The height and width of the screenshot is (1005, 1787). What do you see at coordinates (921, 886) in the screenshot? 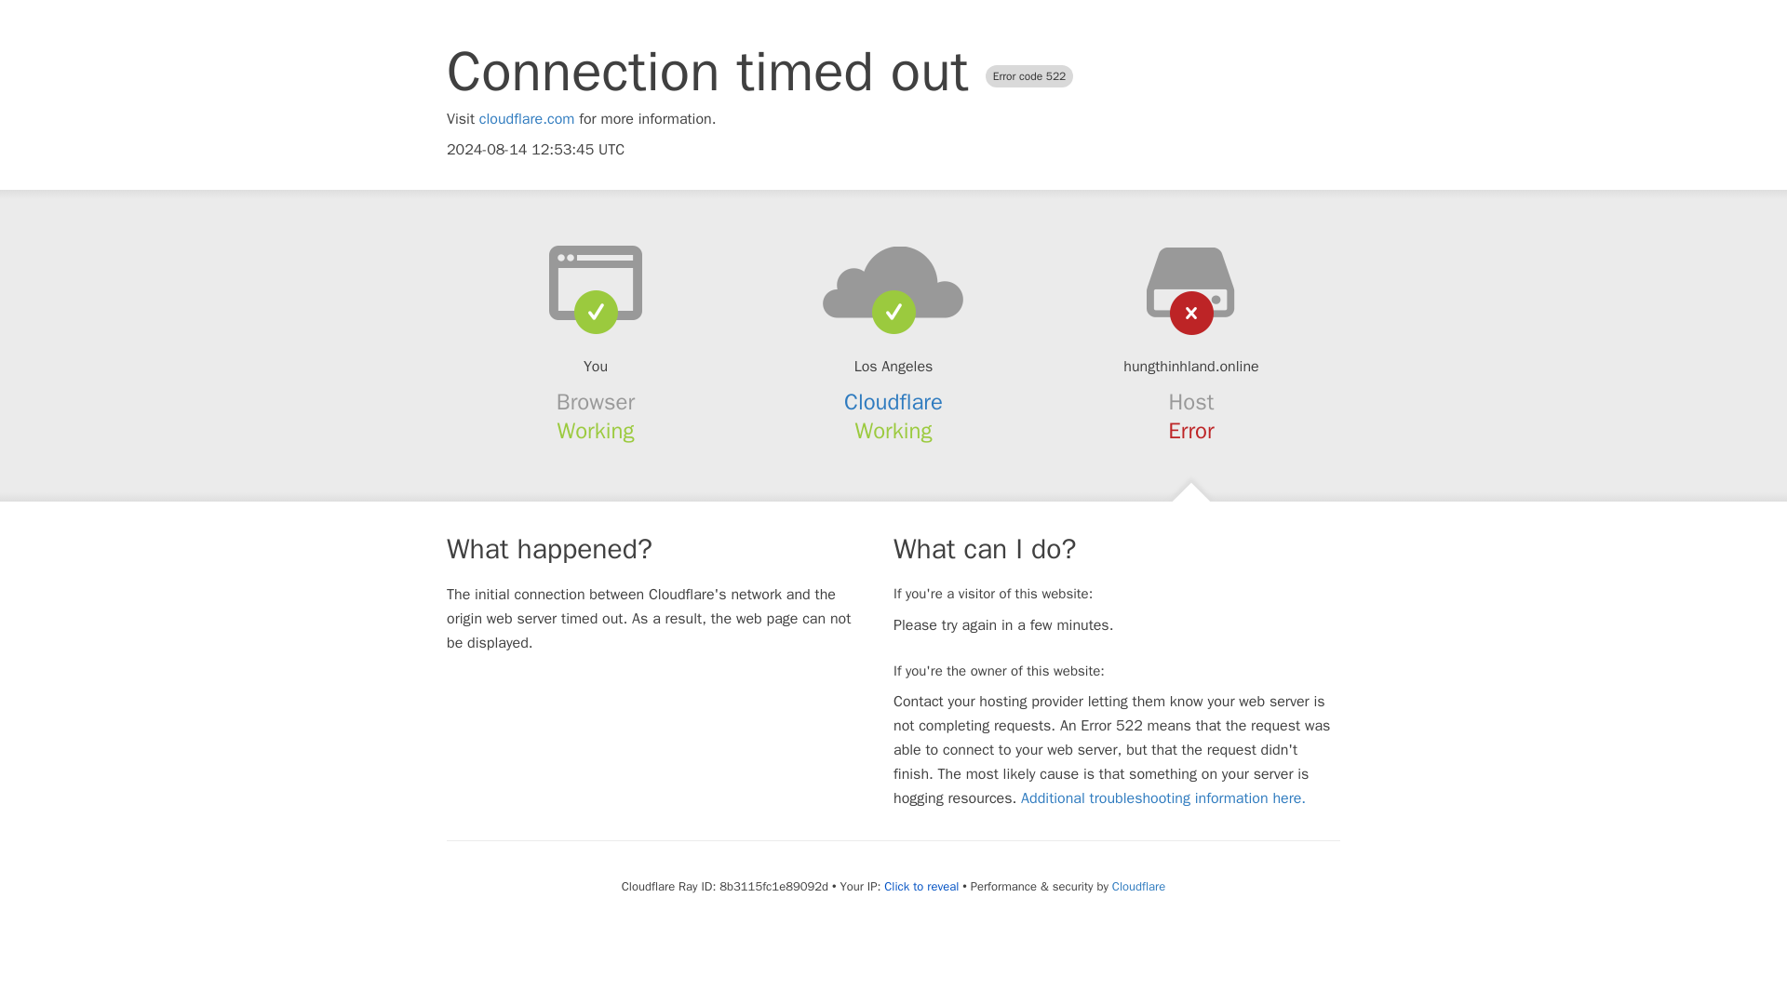
I see `Click to reveal` at bounding box center [921, 886].